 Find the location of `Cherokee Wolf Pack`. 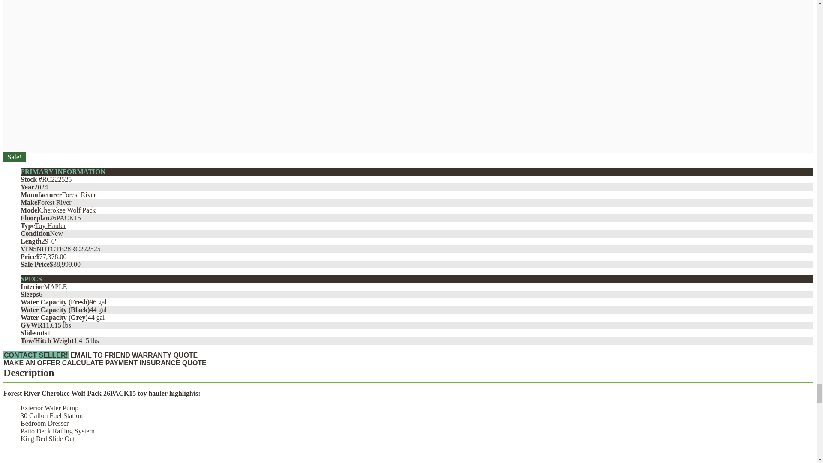

Cherokee Wolf Pack is located at coordinates (68, 210).